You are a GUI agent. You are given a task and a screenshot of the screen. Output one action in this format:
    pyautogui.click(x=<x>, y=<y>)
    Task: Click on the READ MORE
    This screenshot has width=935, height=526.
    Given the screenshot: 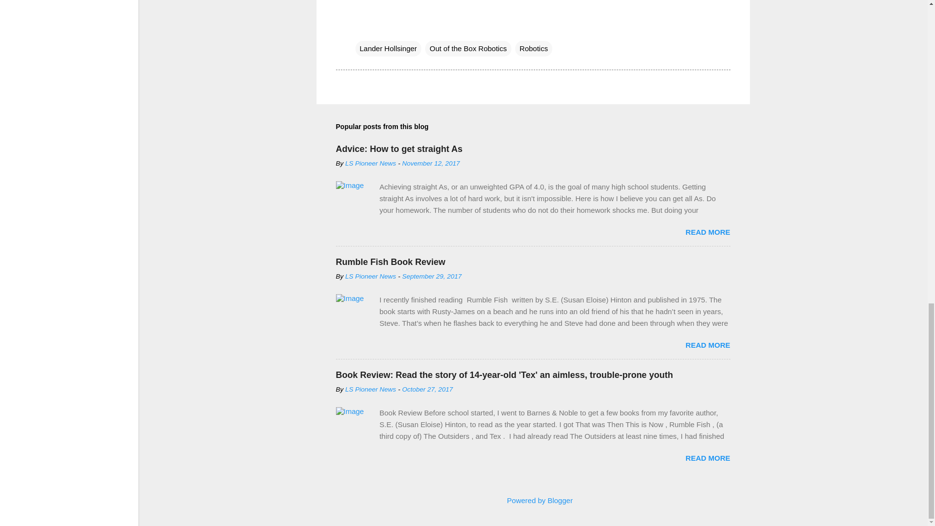 What is the action you would take?
    pyautogui.click(x=708, y=345)
    